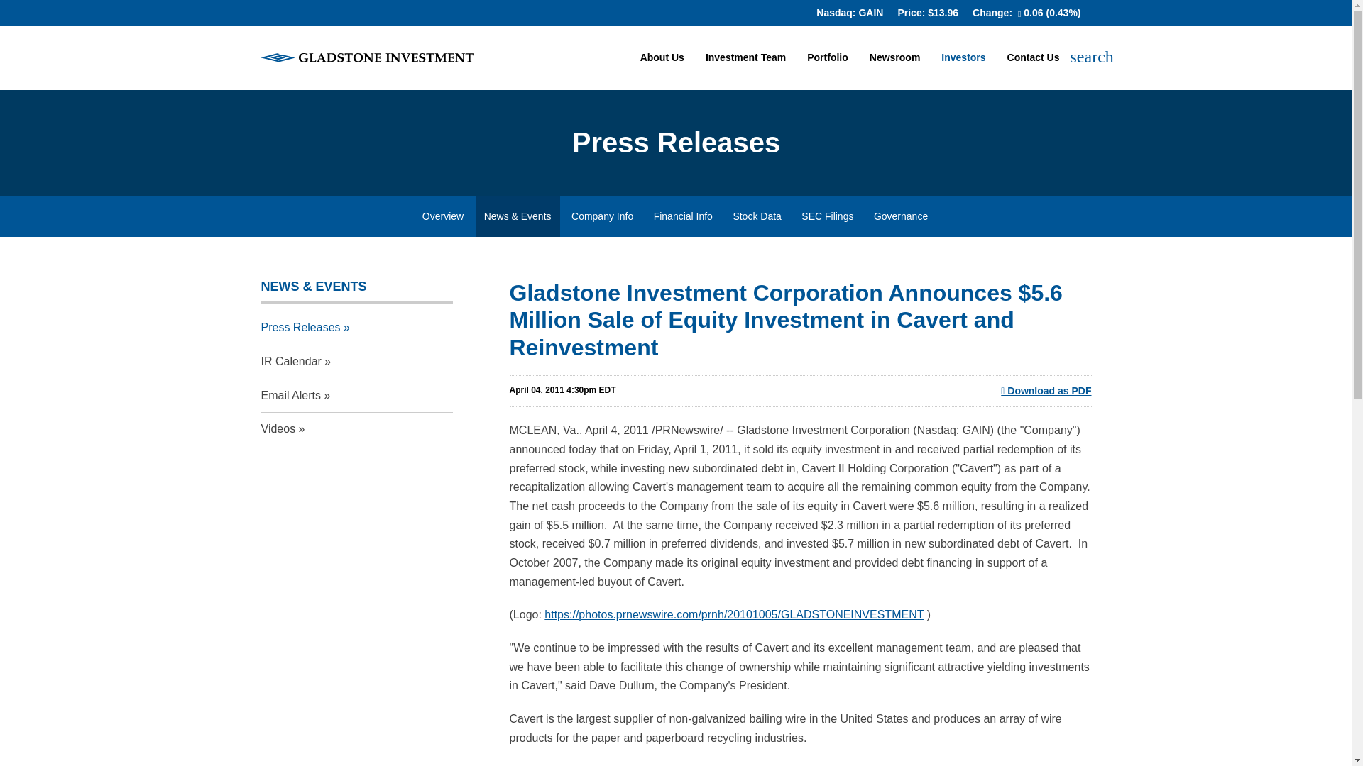 This screenshot has height=766, width=1363. I want to click on Portfolio, so click(827, 70).